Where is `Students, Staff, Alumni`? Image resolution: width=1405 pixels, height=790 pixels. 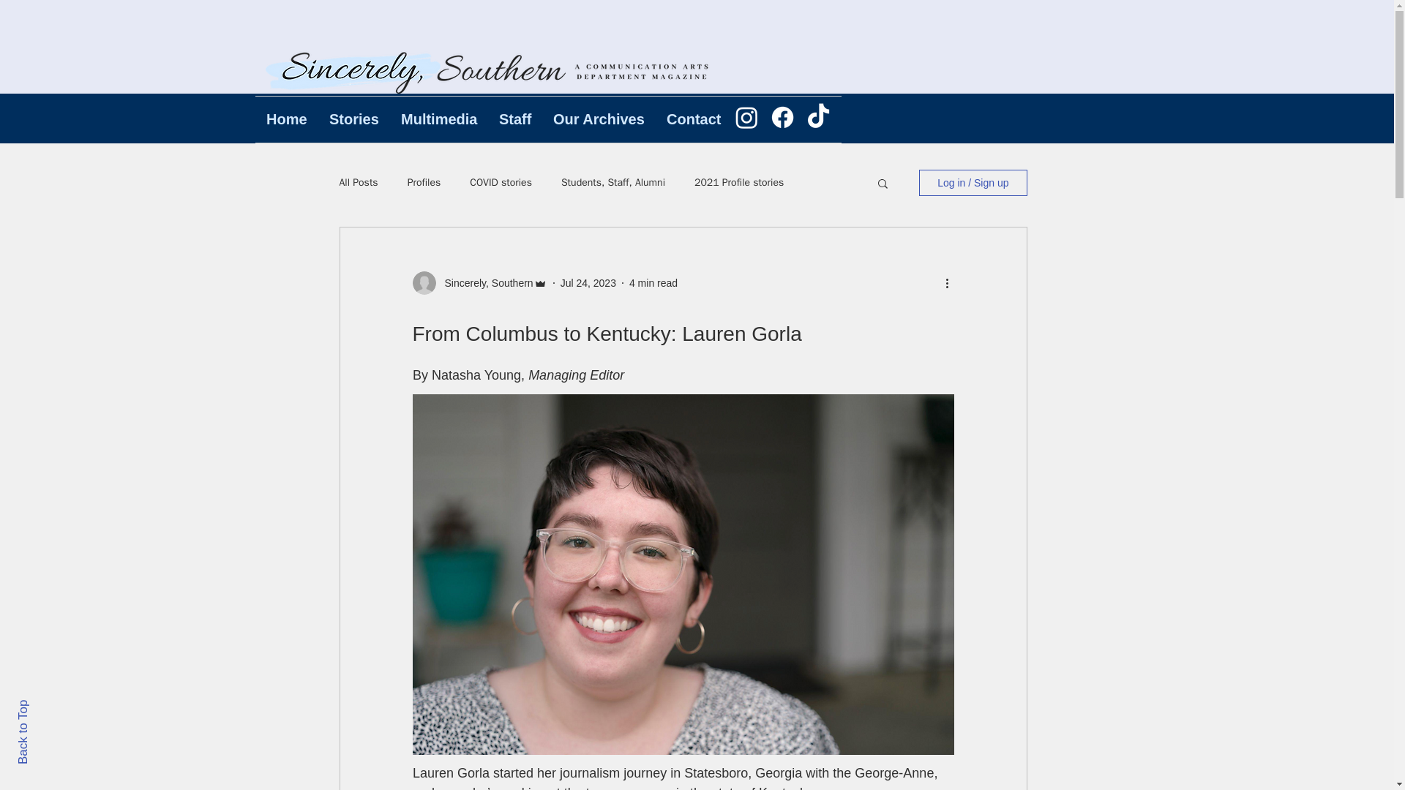
Students, Staff, Alumni is located at coordinates (612, 183).